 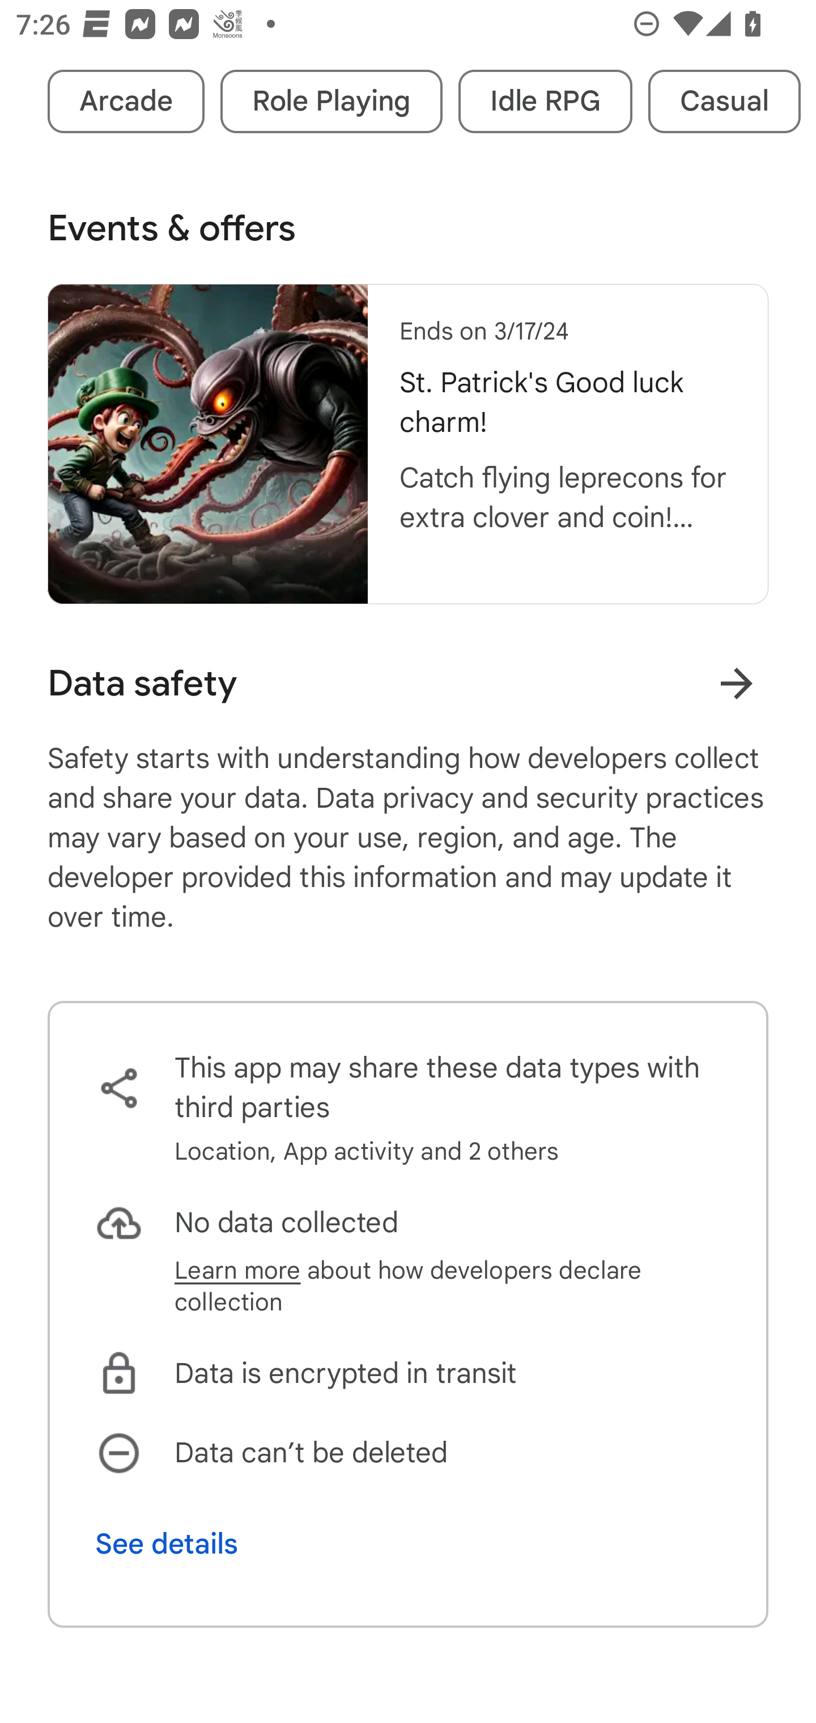 What do you see at coordinates (167, 1544) in the screenshot?
I see `See details` at bounding box center [167, 1544].